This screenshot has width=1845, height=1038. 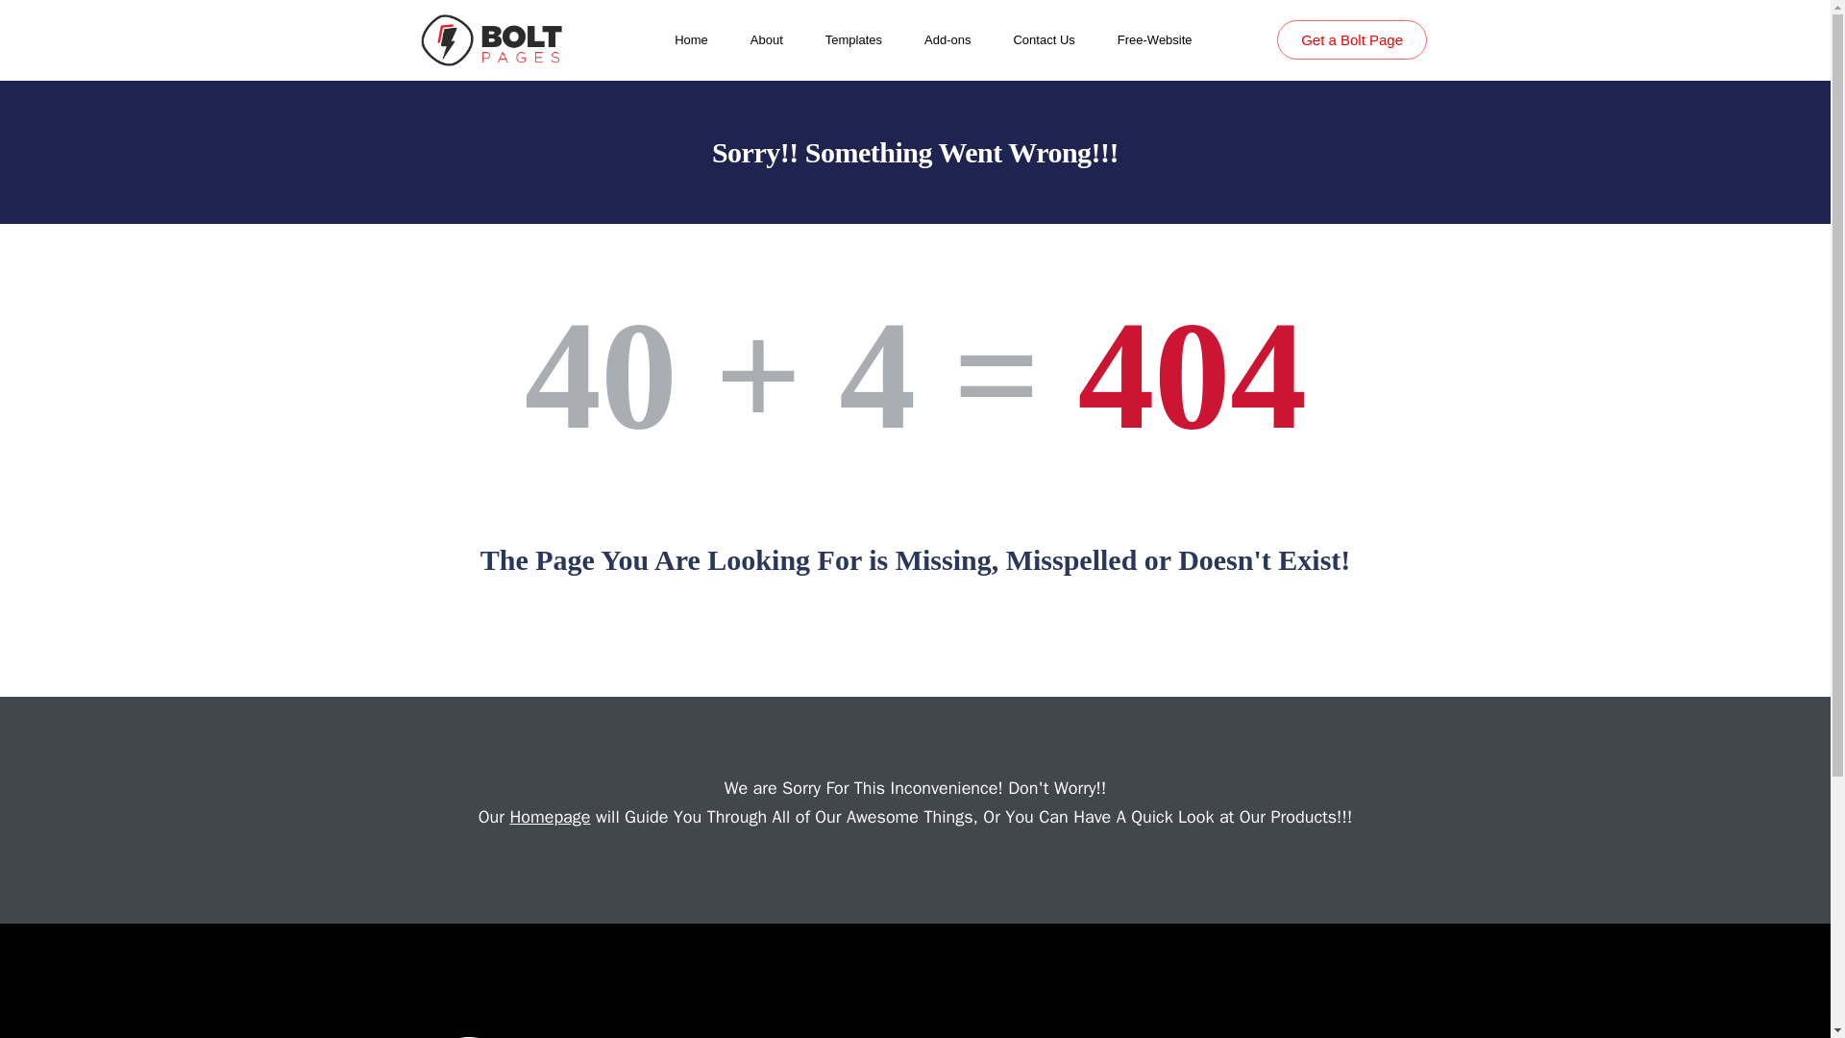 I want to click on Home, so click(x=692, y=40).